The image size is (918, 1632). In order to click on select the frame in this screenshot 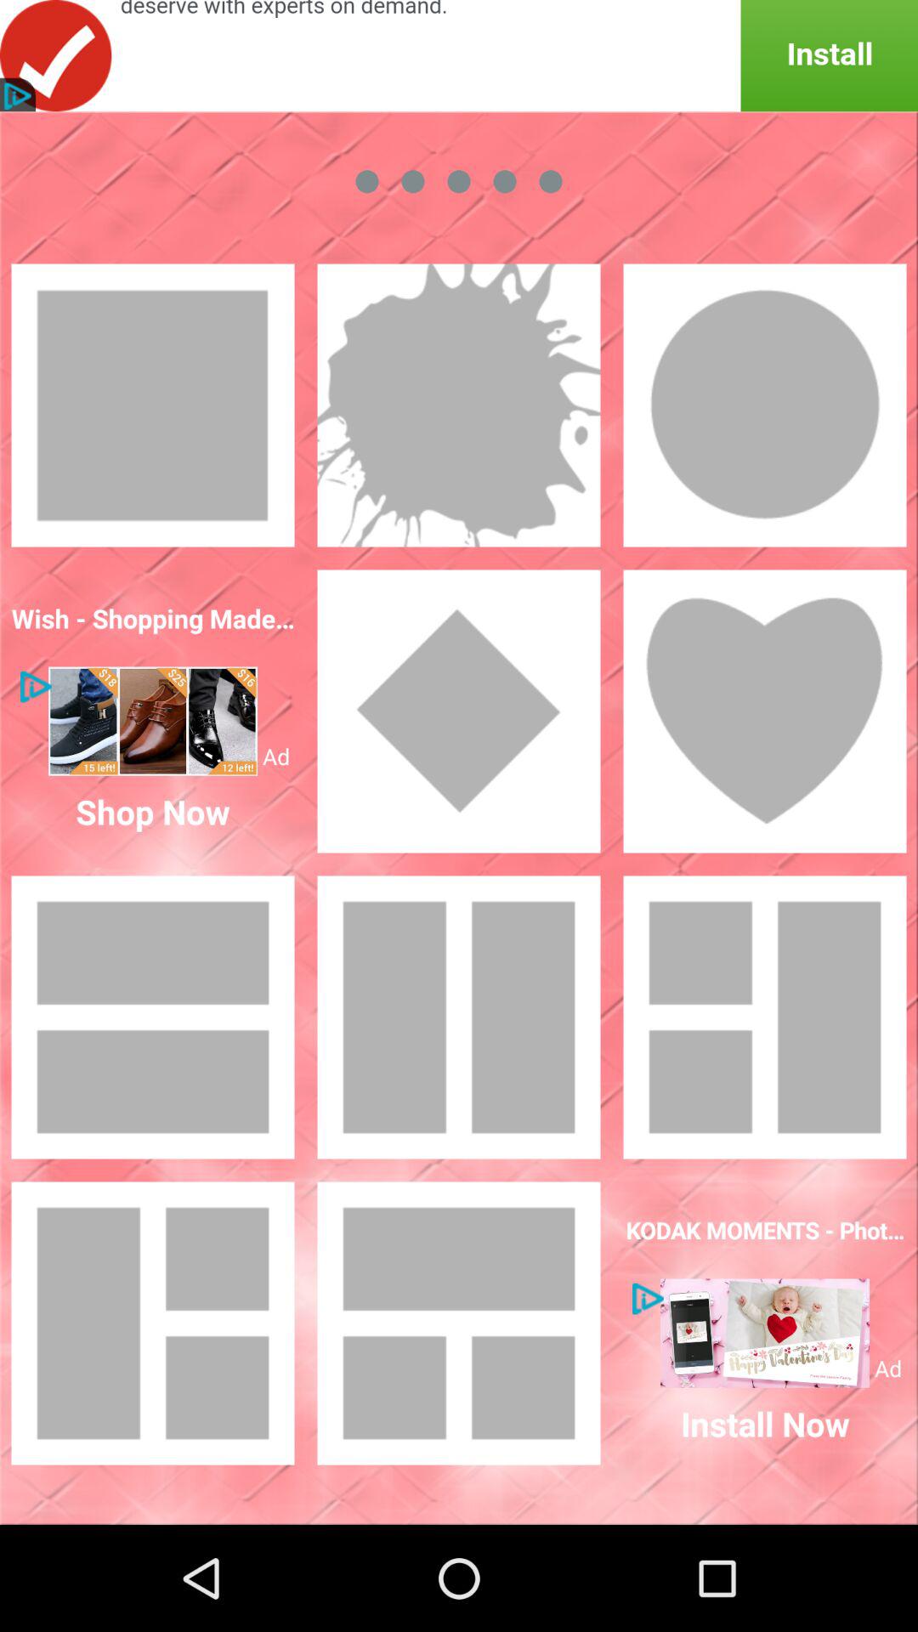, I will do `click(153, 405)`.